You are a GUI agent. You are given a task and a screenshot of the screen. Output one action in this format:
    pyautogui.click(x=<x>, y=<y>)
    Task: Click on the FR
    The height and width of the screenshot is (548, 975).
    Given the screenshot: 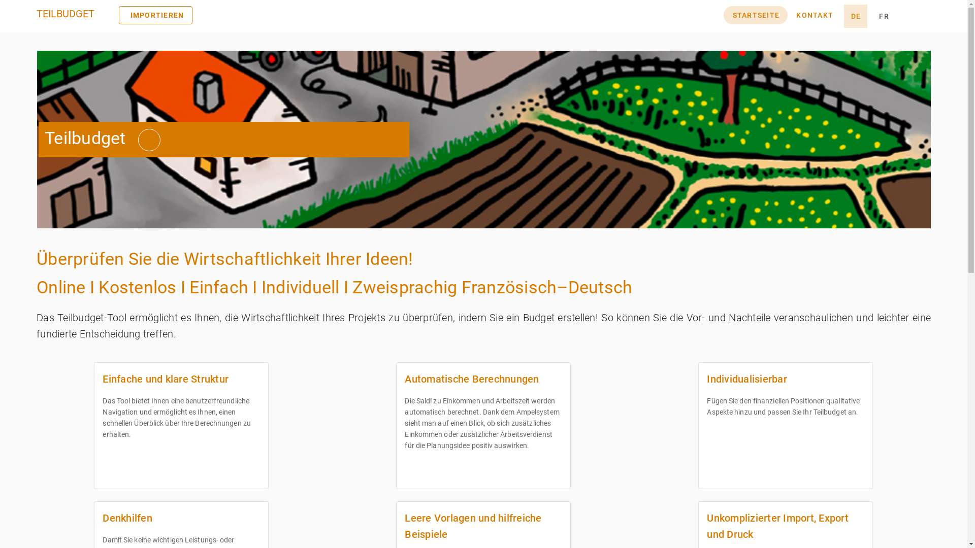 What is the action you would take?
    pyautogui.click(x=884, y=16)
    